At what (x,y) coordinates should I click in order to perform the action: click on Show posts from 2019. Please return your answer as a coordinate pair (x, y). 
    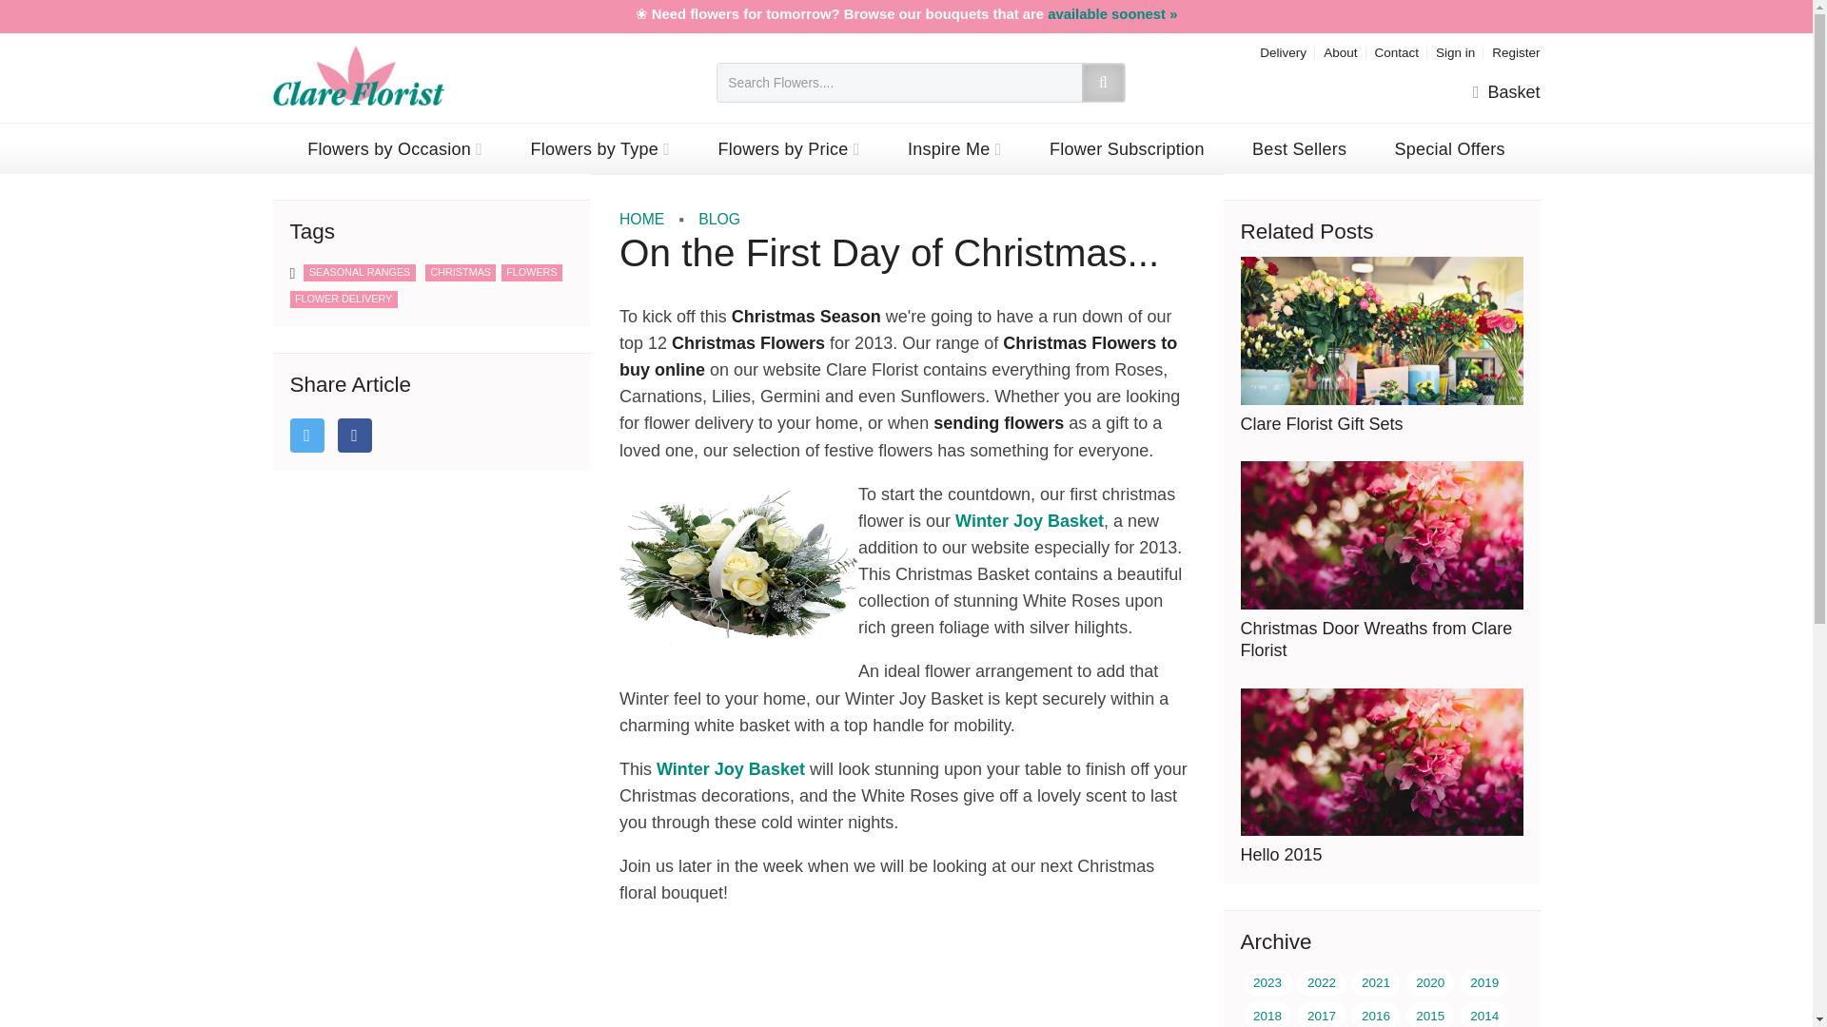
    Looking at the image, I should click on (1484, 982).